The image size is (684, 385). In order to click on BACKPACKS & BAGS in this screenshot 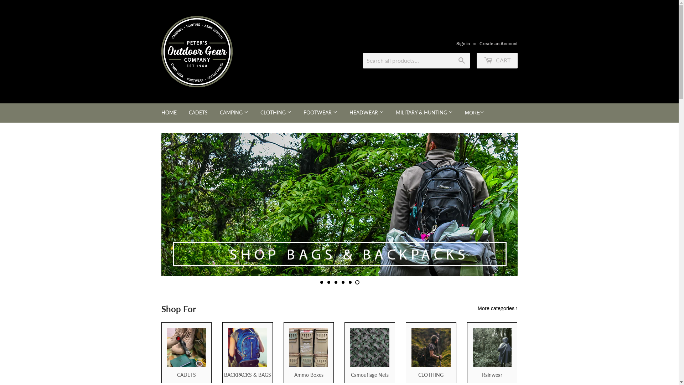, I will do `click(248, 353)`.